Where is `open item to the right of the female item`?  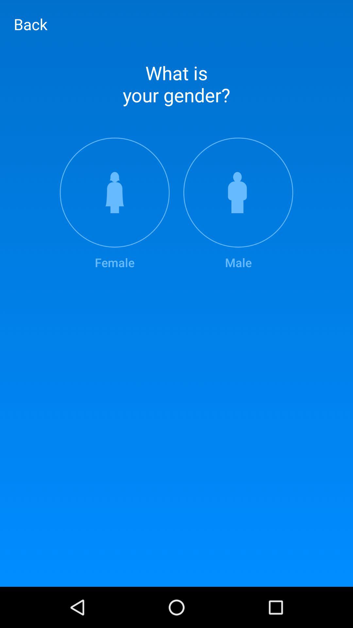
open item to the right of the female item is located at coordinates (238, 204).